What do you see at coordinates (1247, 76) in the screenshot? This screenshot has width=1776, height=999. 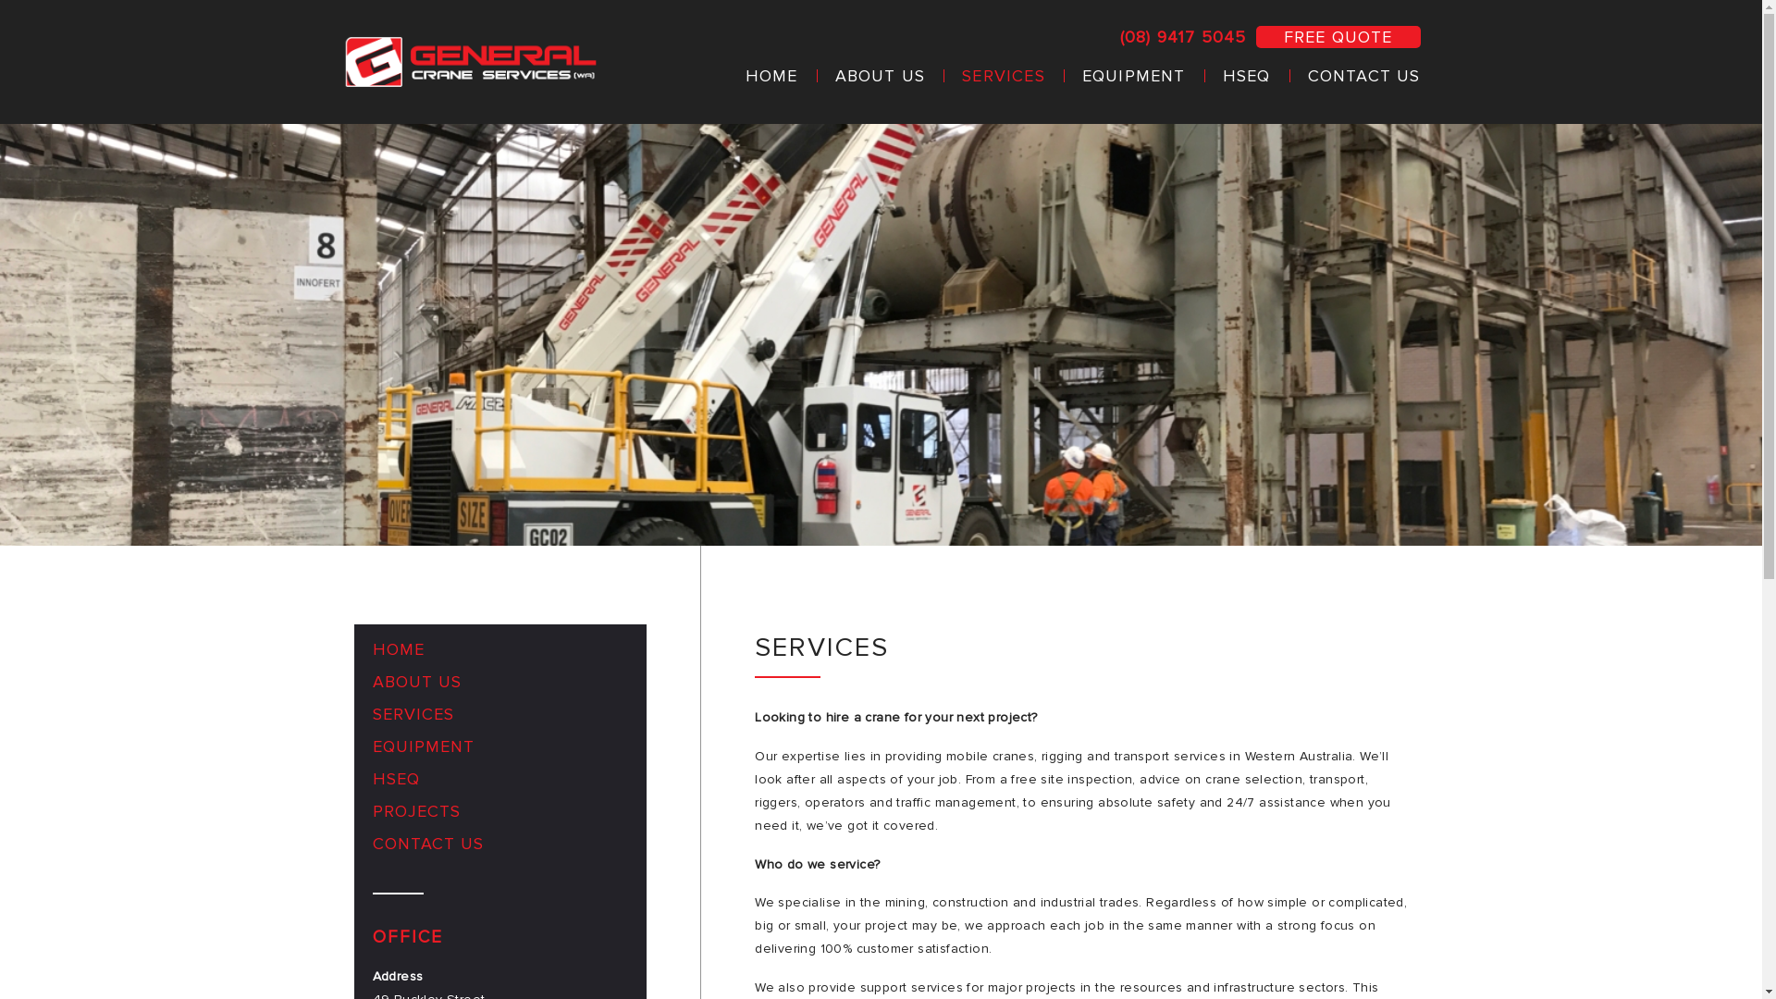 I see `HSEQ` at bounding box center [1247, 76].